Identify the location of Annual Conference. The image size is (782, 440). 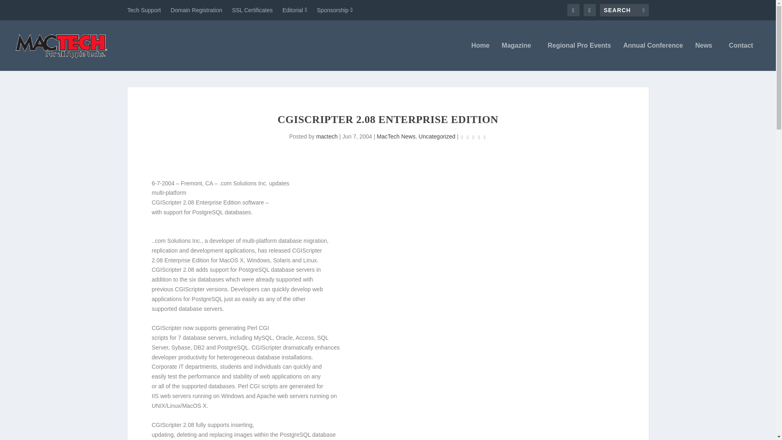
(653, 56).